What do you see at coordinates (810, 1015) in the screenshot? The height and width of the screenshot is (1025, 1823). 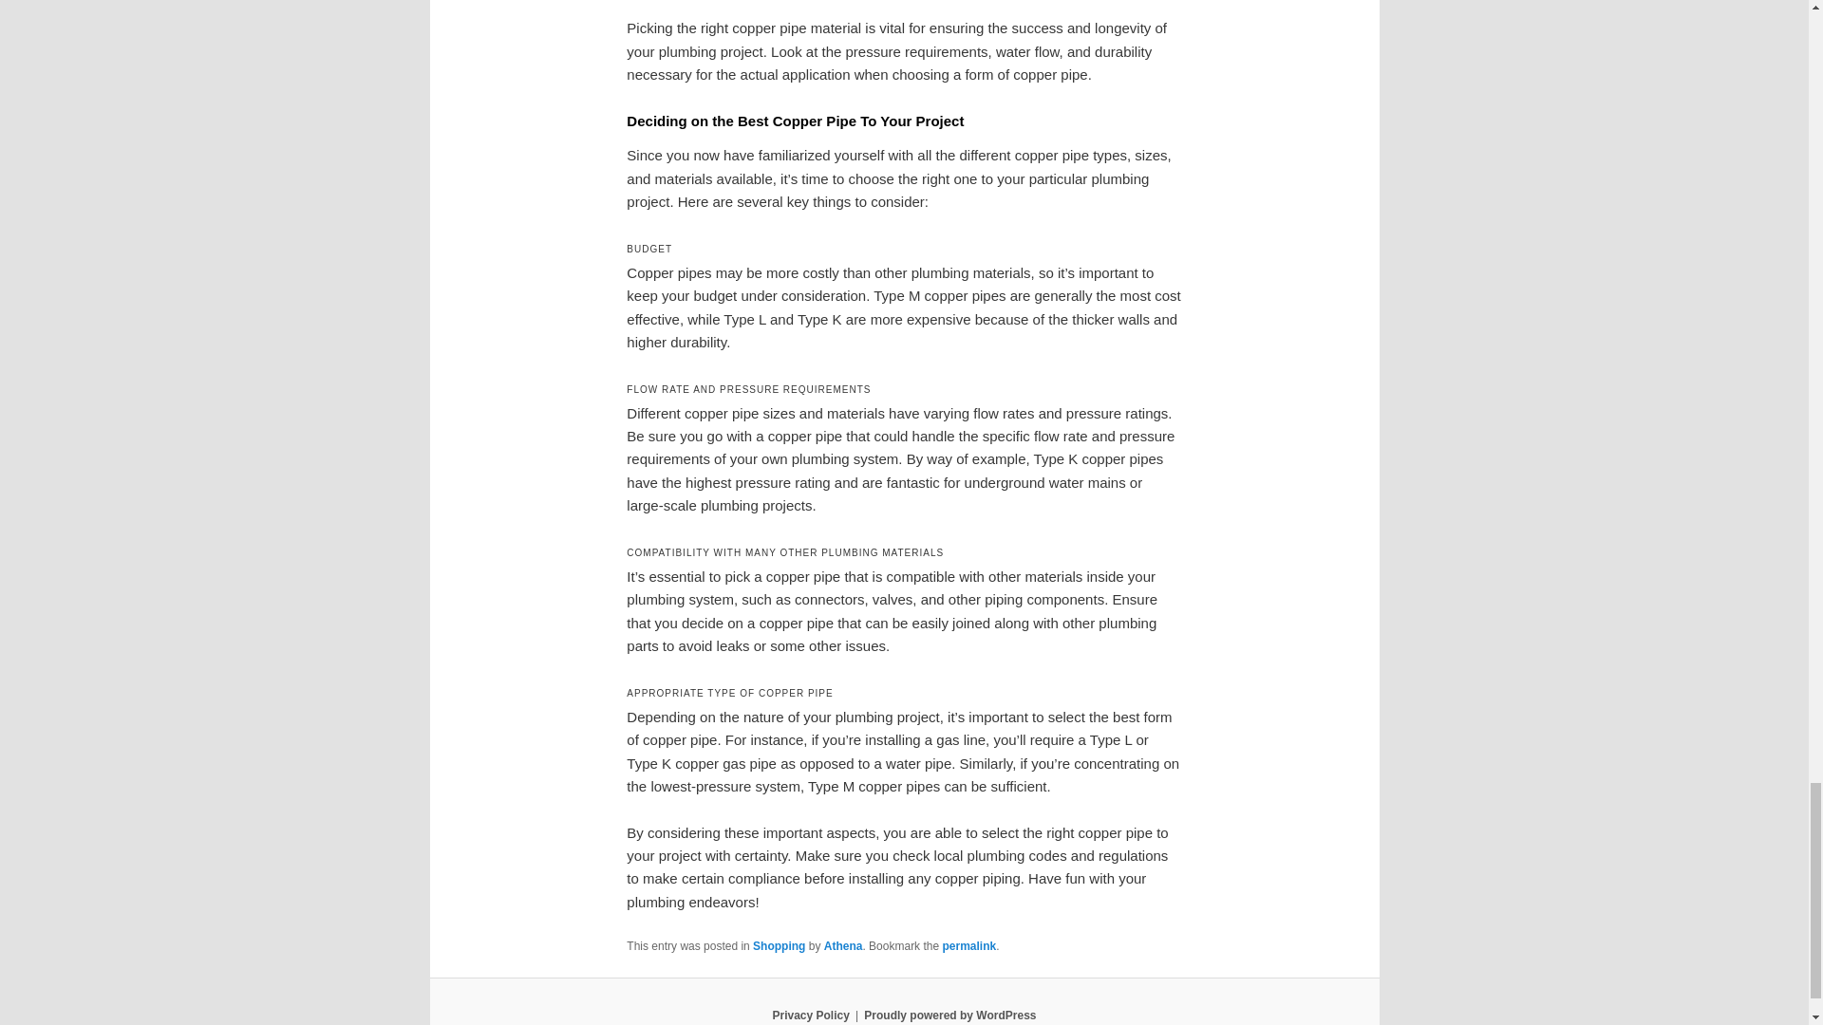 I see `Privacy Policy` at bounding box center [810, 1015].